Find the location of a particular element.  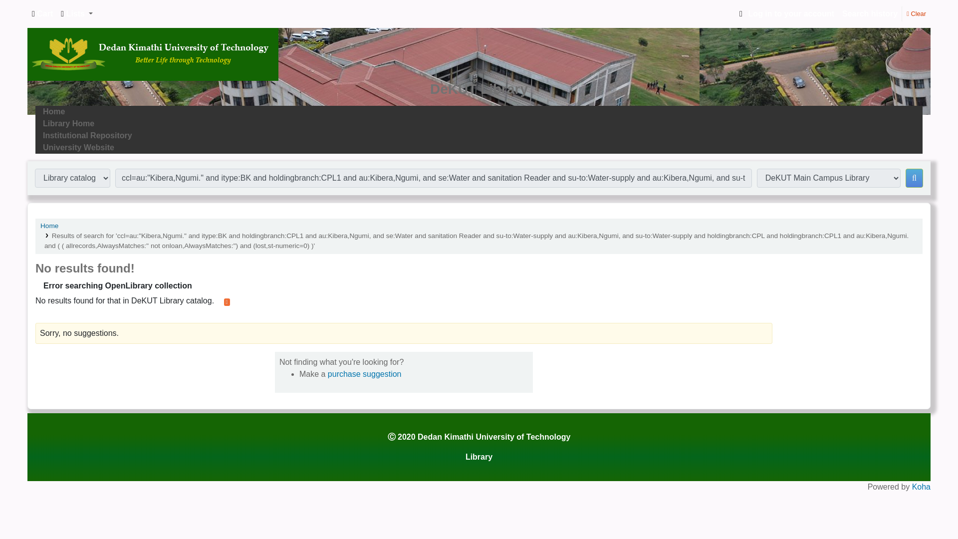

Cart is located at coordinates (42, 13).